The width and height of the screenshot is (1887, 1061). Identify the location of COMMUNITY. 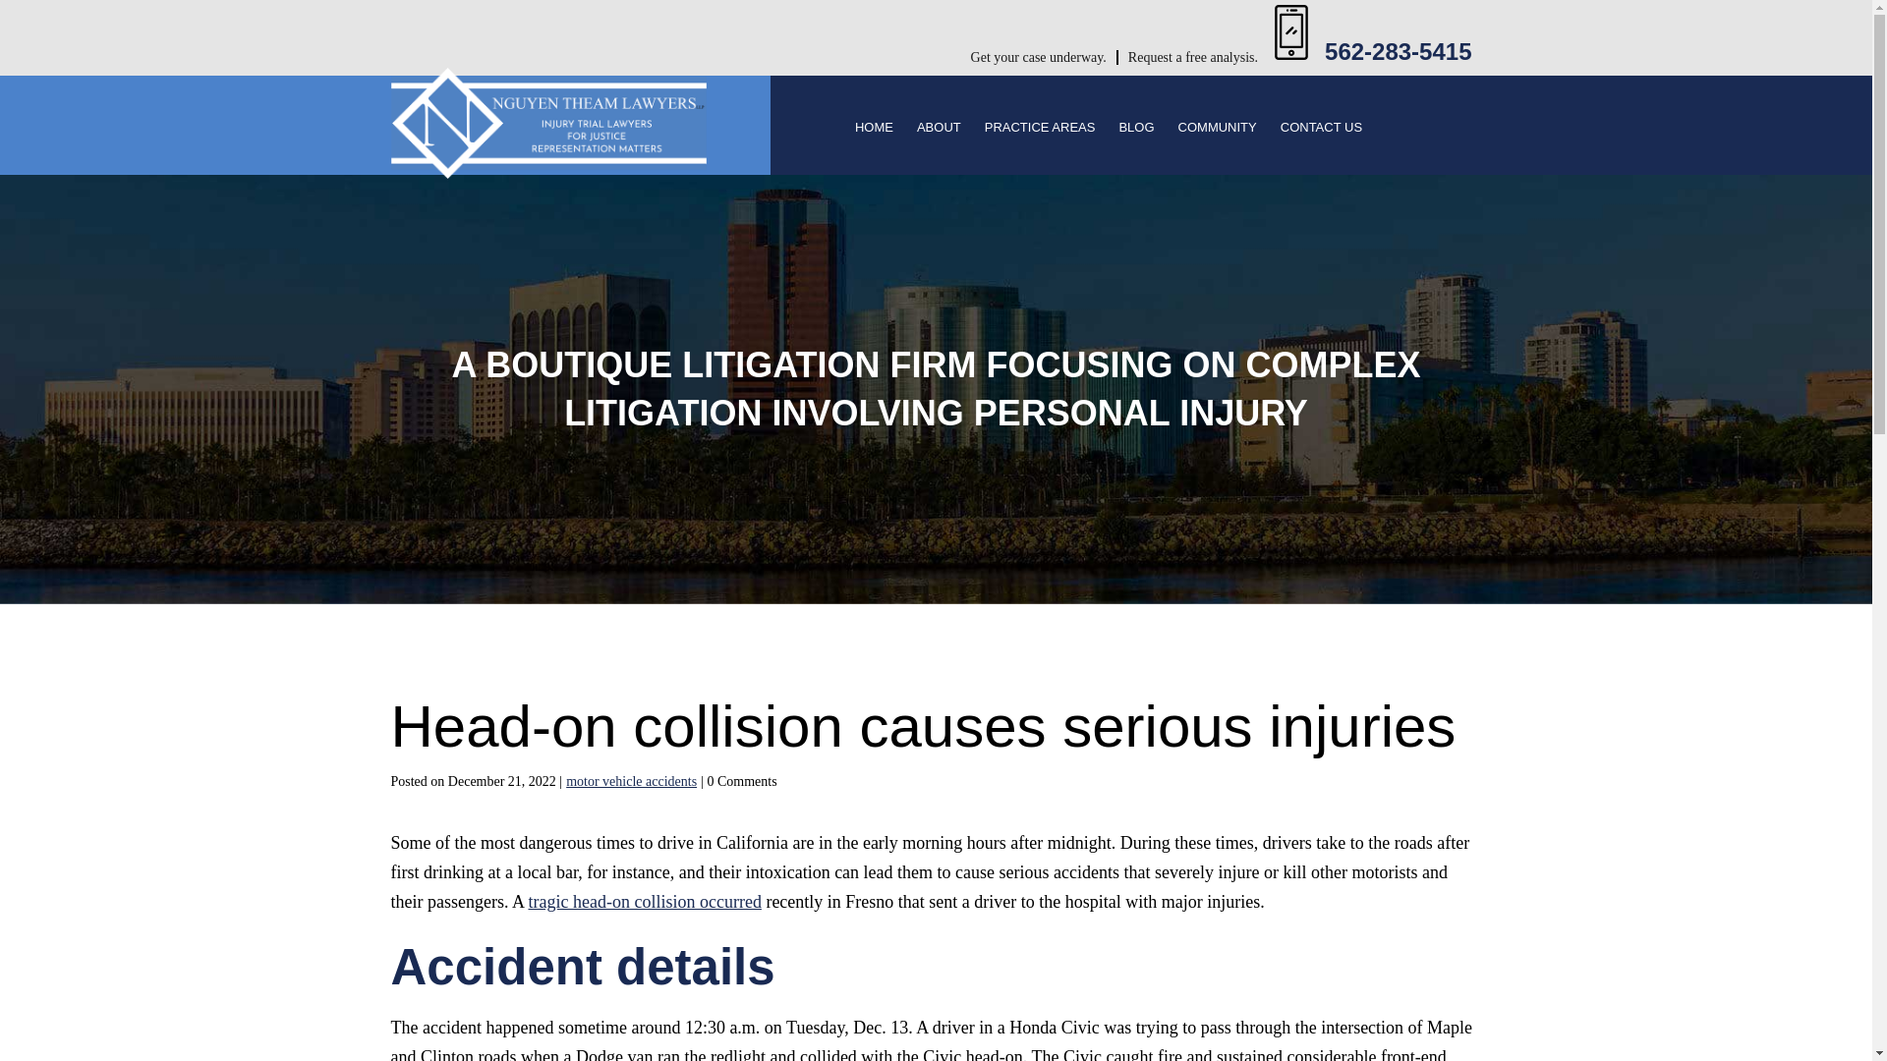
(1217, 130).